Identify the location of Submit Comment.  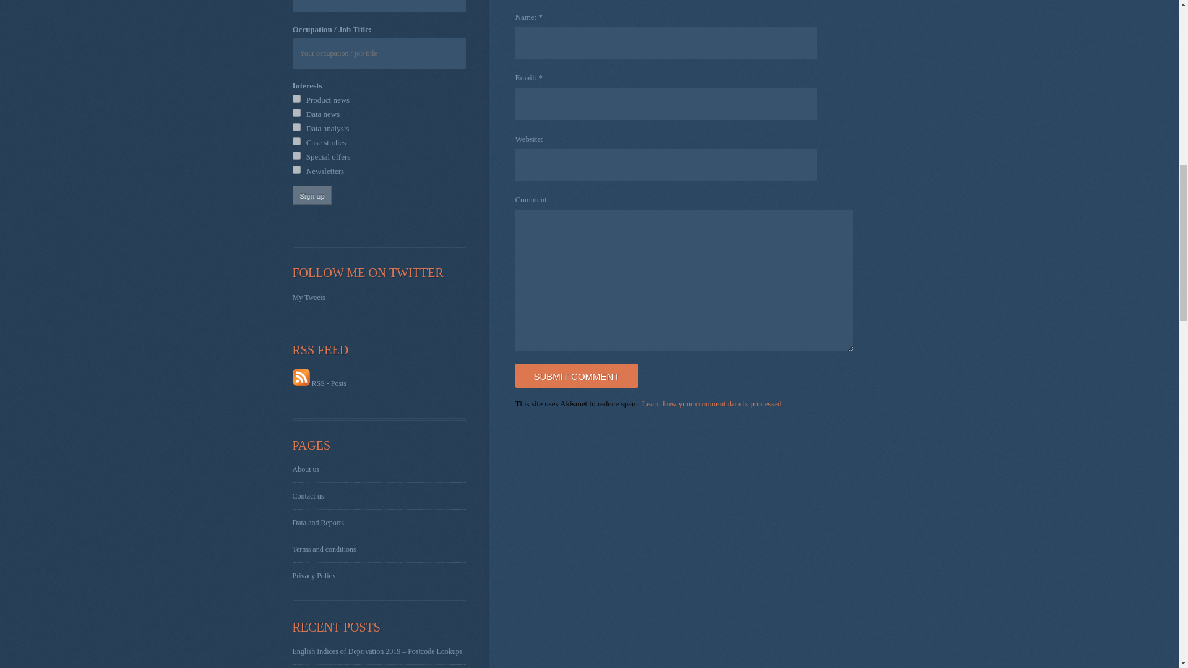
(575, 375).